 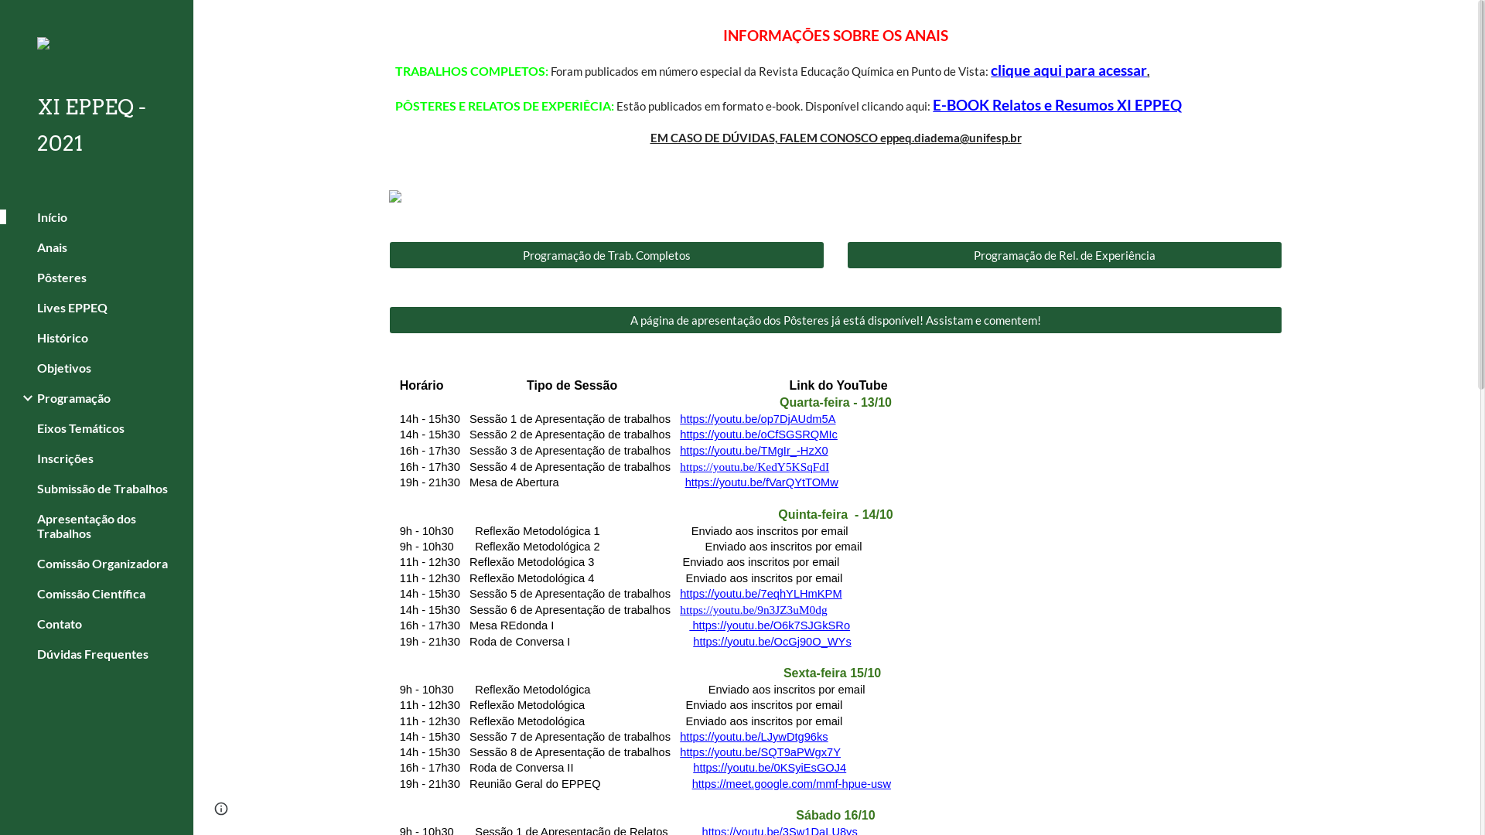 I want to click on Objetivos, so click(x=109, y=368).